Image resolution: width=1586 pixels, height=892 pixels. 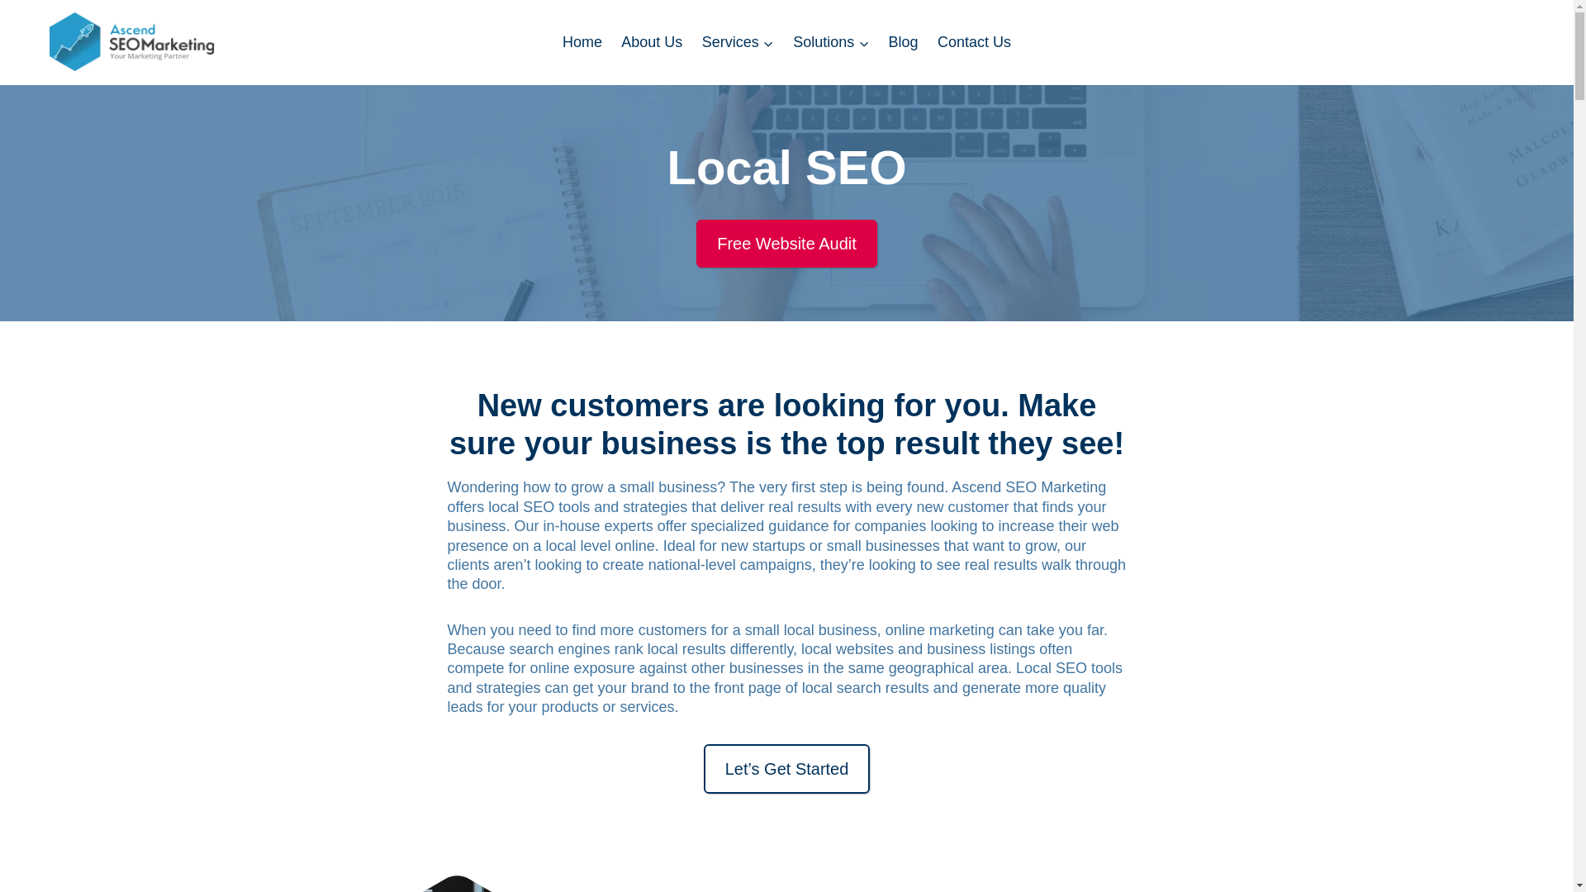 What do you see at coordinates (652, 42) in the screenshot?
I see `About Us` at bounding box center [652, 42].